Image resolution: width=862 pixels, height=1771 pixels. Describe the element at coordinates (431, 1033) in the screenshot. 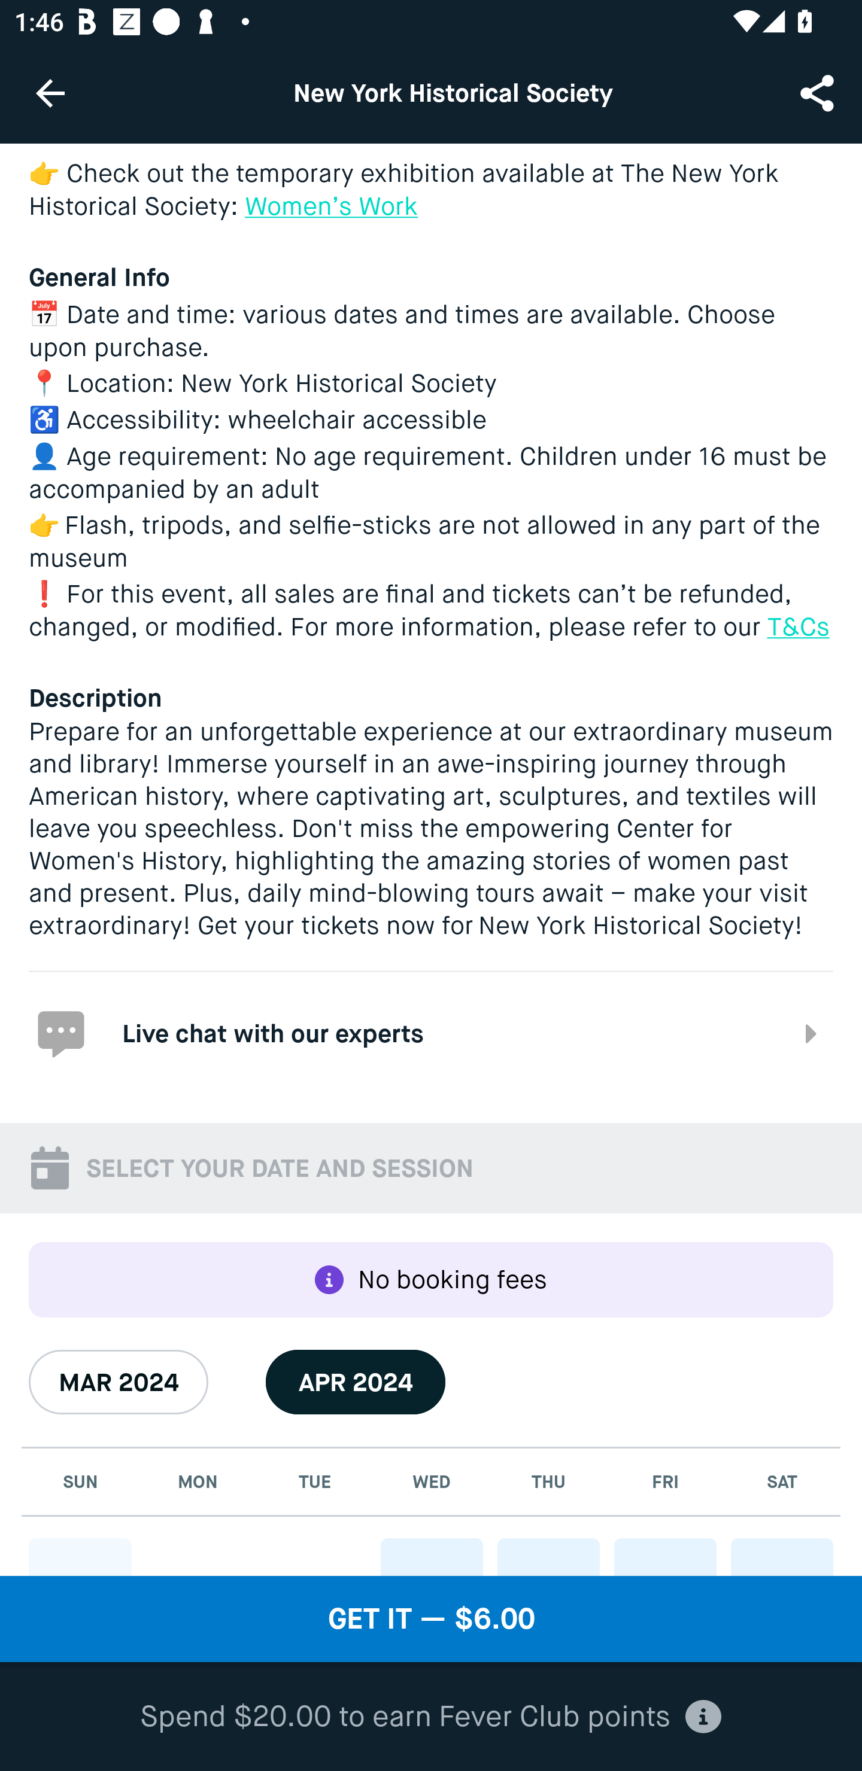

I see `Live chat with our experts` at that location.